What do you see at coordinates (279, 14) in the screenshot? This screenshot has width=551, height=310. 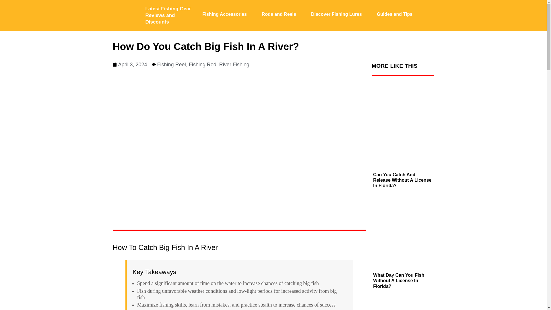 I see `Rods and Reels` at bounding box center [279, 14].